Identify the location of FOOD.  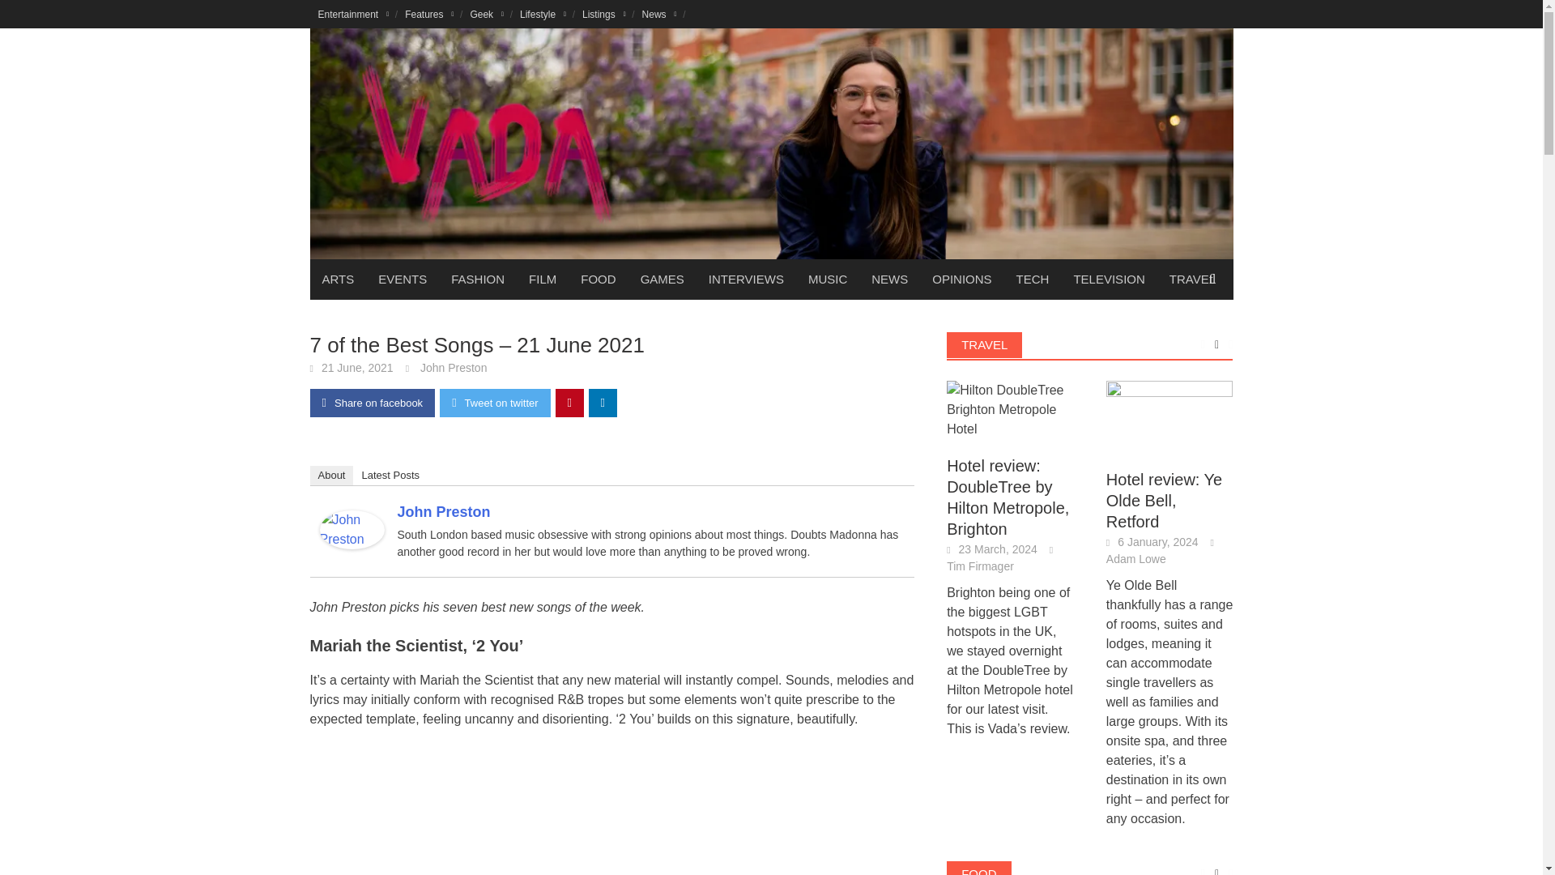
(598, 279).